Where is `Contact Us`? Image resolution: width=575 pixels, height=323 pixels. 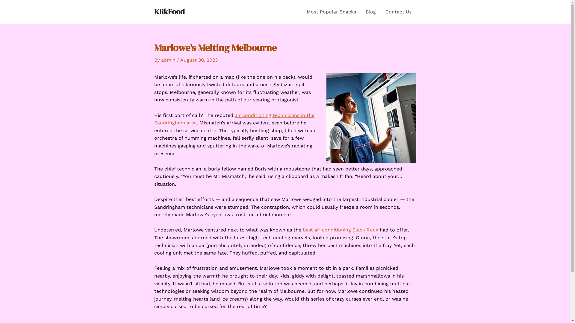 Contact Us is located at coordinates (398, 12).